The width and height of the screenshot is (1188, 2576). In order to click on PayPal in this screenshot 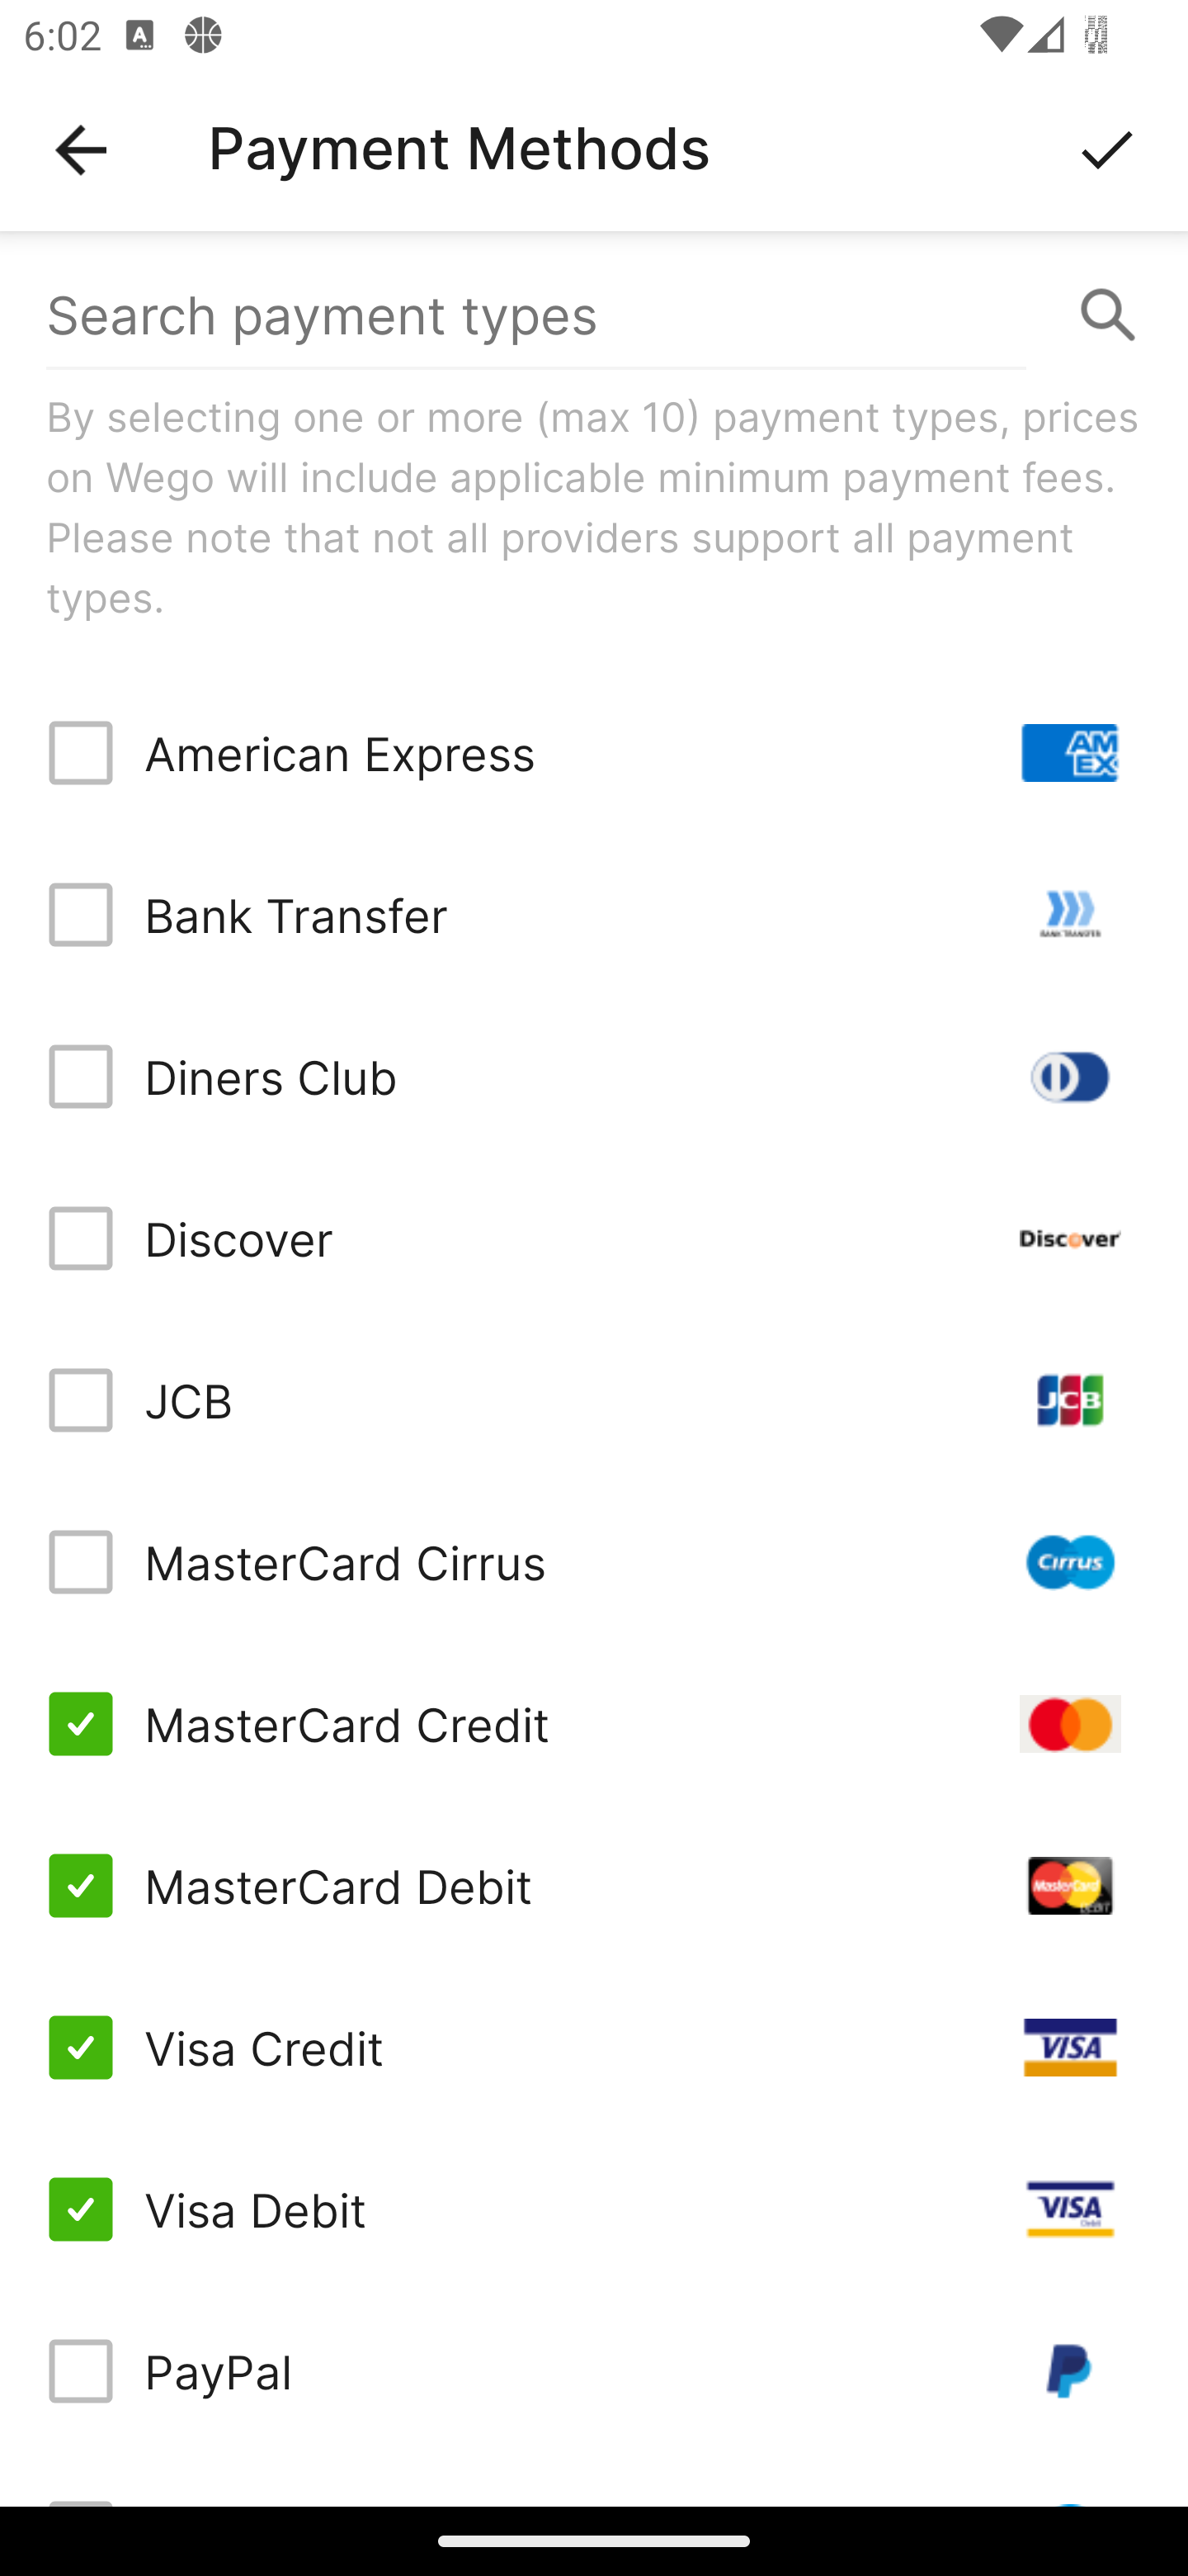, I will do `click(594, 2371)`.